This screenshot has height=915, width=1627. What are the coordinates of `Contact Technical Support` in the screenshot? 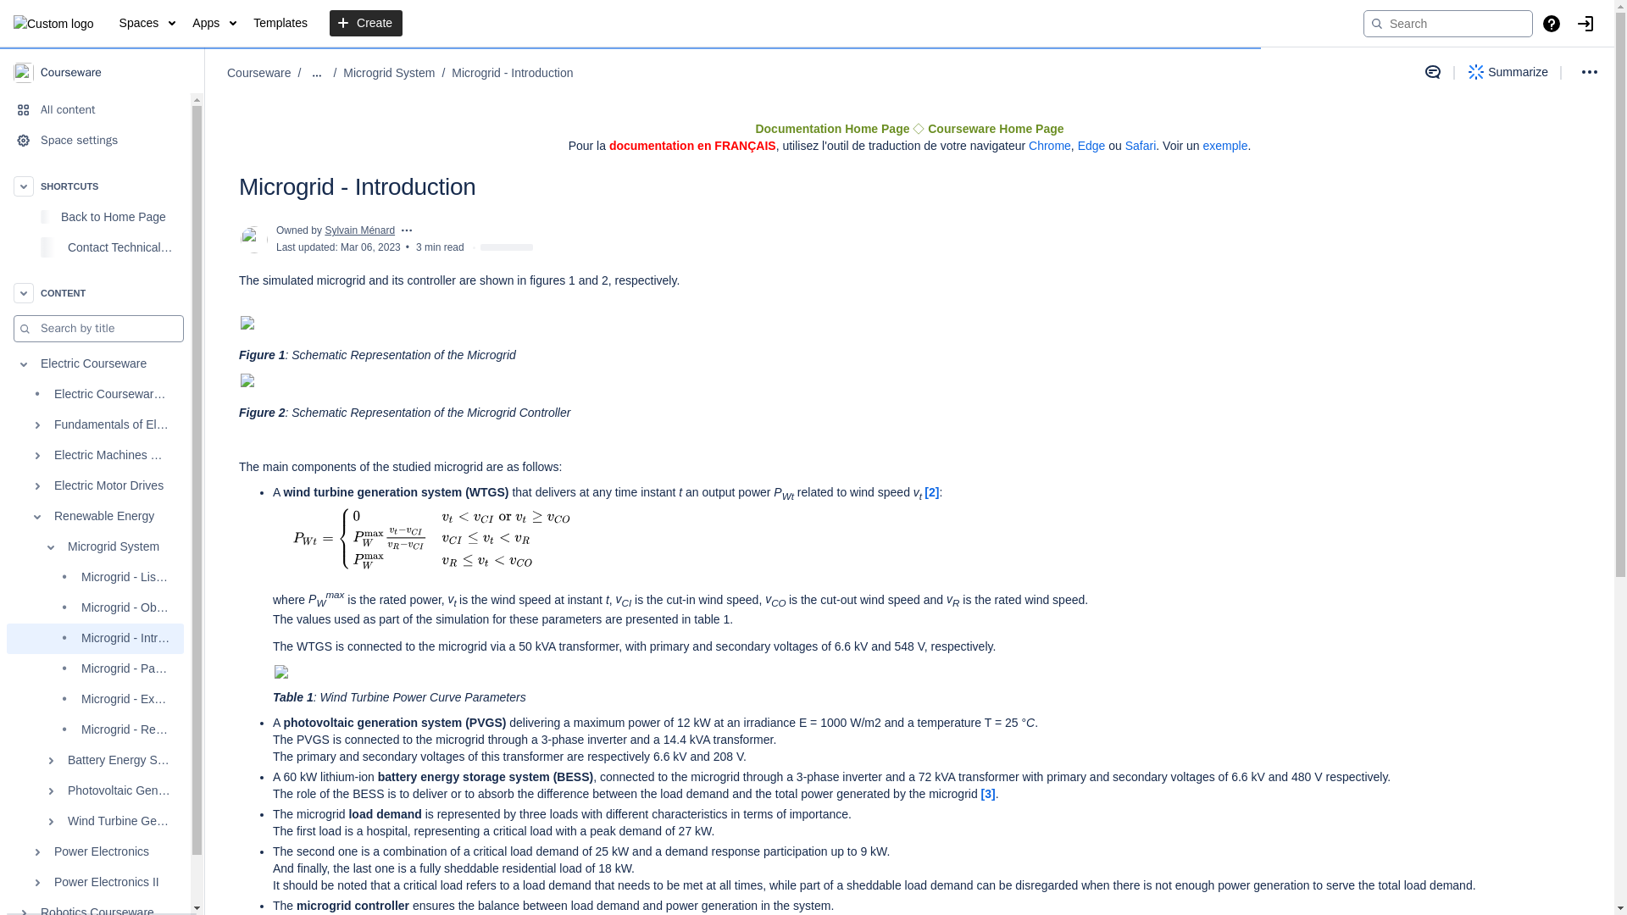 It's located at (95, 247).